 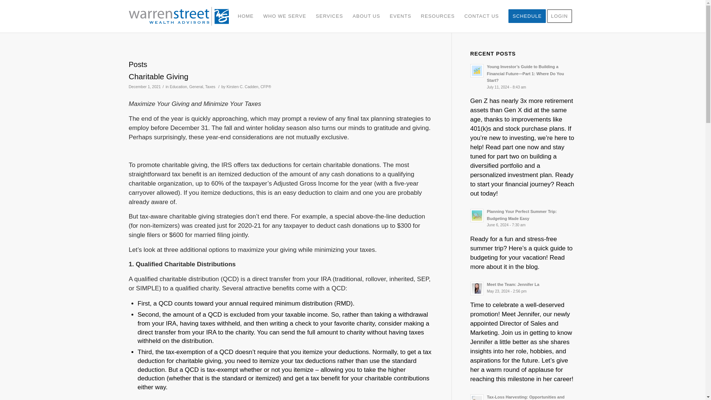 What do you see at coordinates (481, 16) in the screenshot?
I see `General` at bounding box center [481, 16].